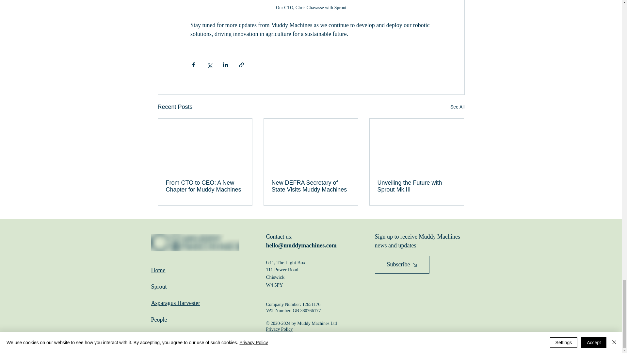 The height and width of the screenshot is (353, 627). Describe the element at coordinates (159, 286) in the screenshot. I see `Sprout` at that location.